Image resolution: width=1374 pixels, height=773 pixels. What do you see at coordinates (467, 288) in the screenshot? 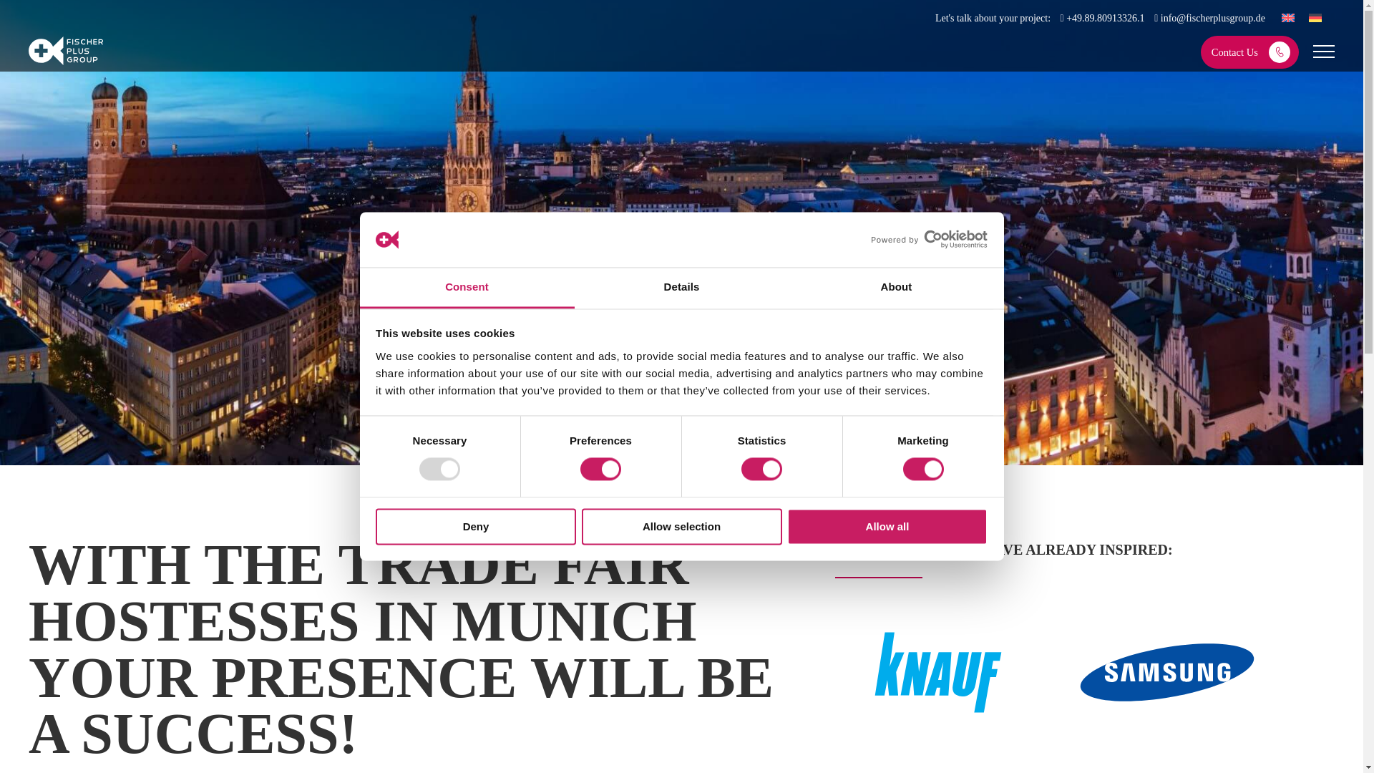
I see `Consent` at bounding box center [467, 288].